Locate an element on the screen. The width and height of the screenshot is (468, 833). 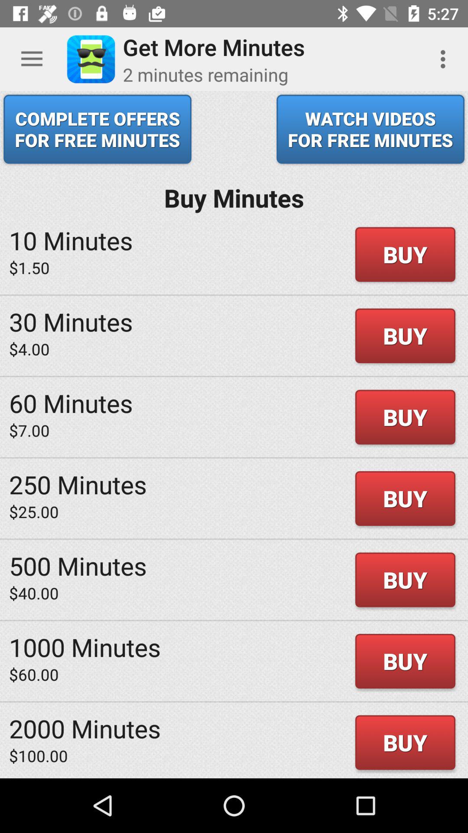
turn off the icon to the left of the buy item is located at coordinates (78, 484).